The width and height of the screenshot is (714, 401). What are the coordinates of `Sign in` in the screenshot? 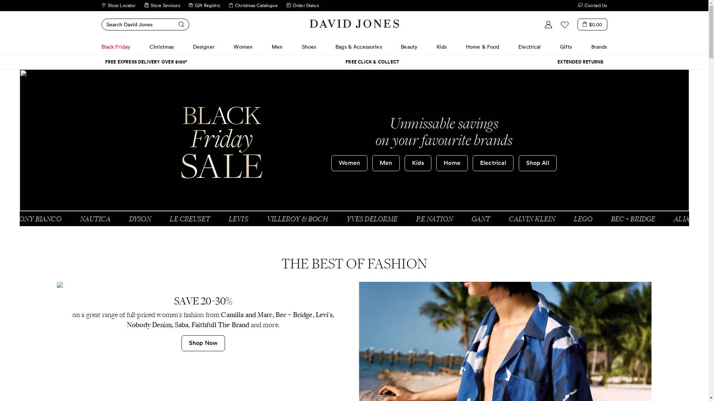 It's located at (549, 25).